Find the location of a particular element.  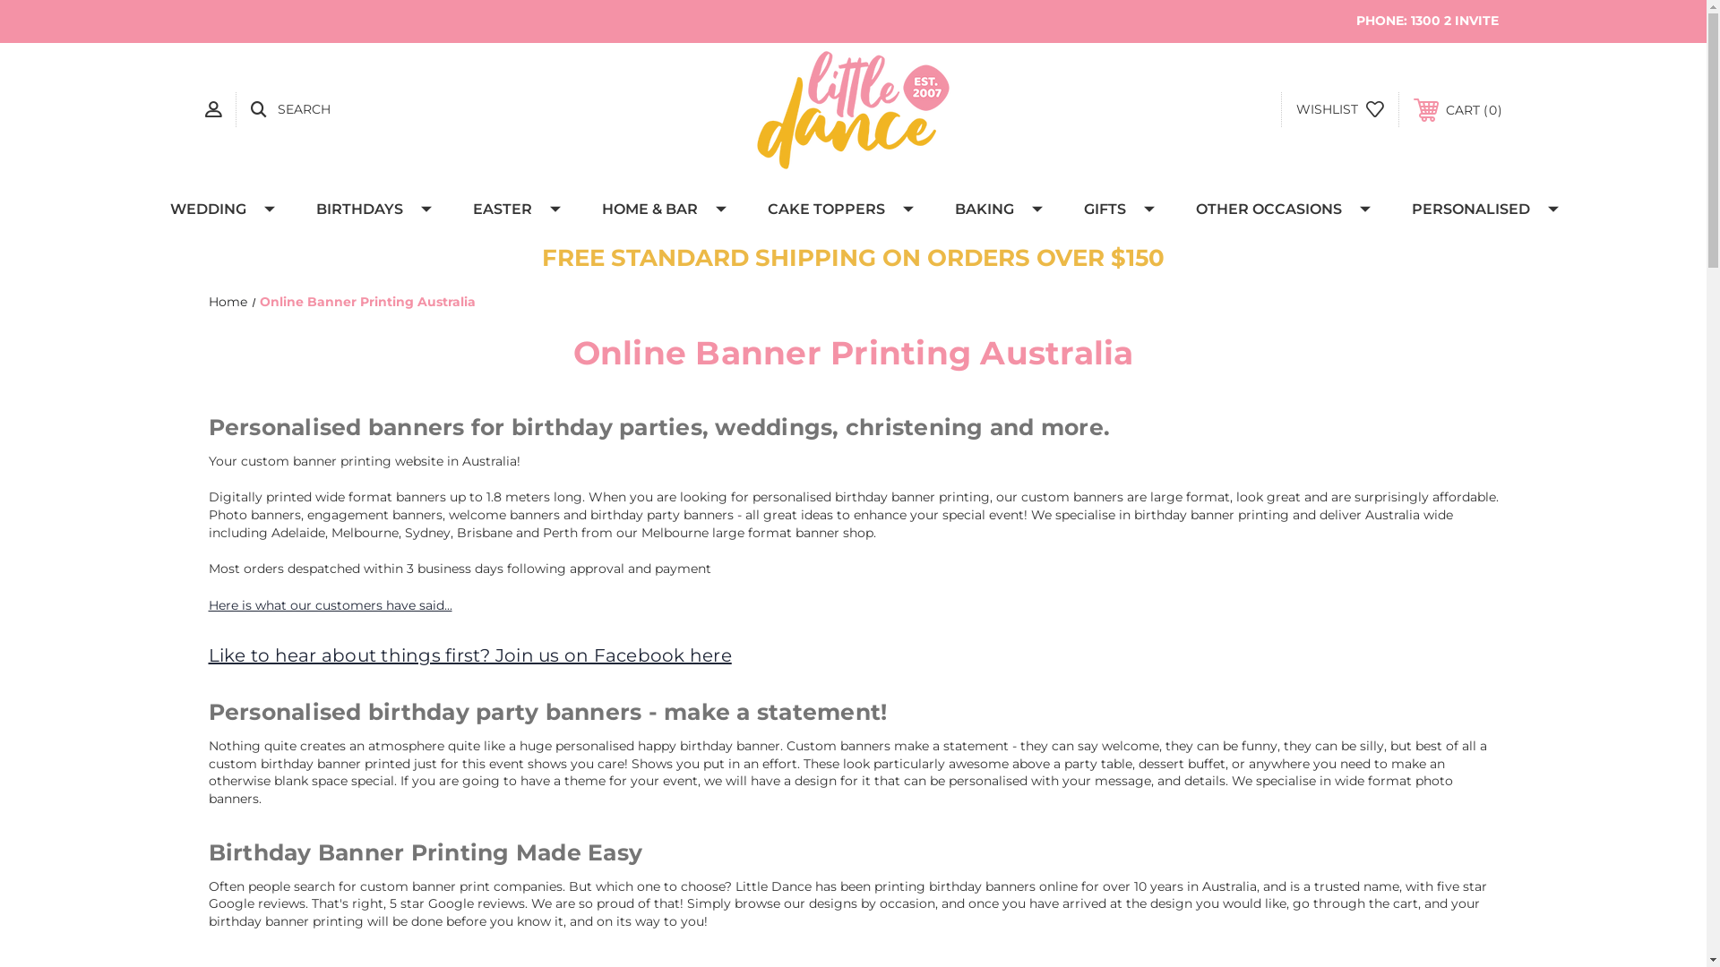

1300 2 INVITE is located at coordinates (1454, 21).